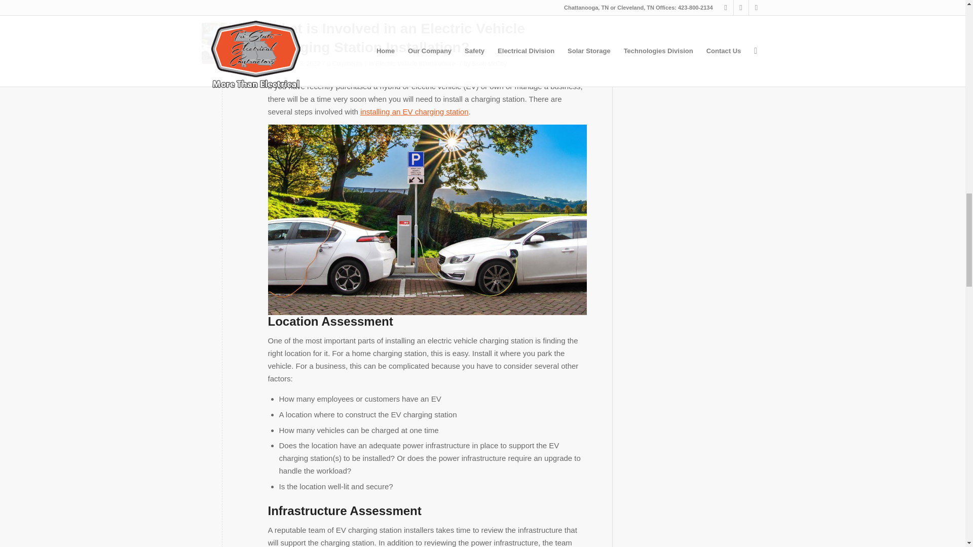  Describe the element at coordinates (490, 63) in the screenshot. I see `Scott McCoy` at that location.